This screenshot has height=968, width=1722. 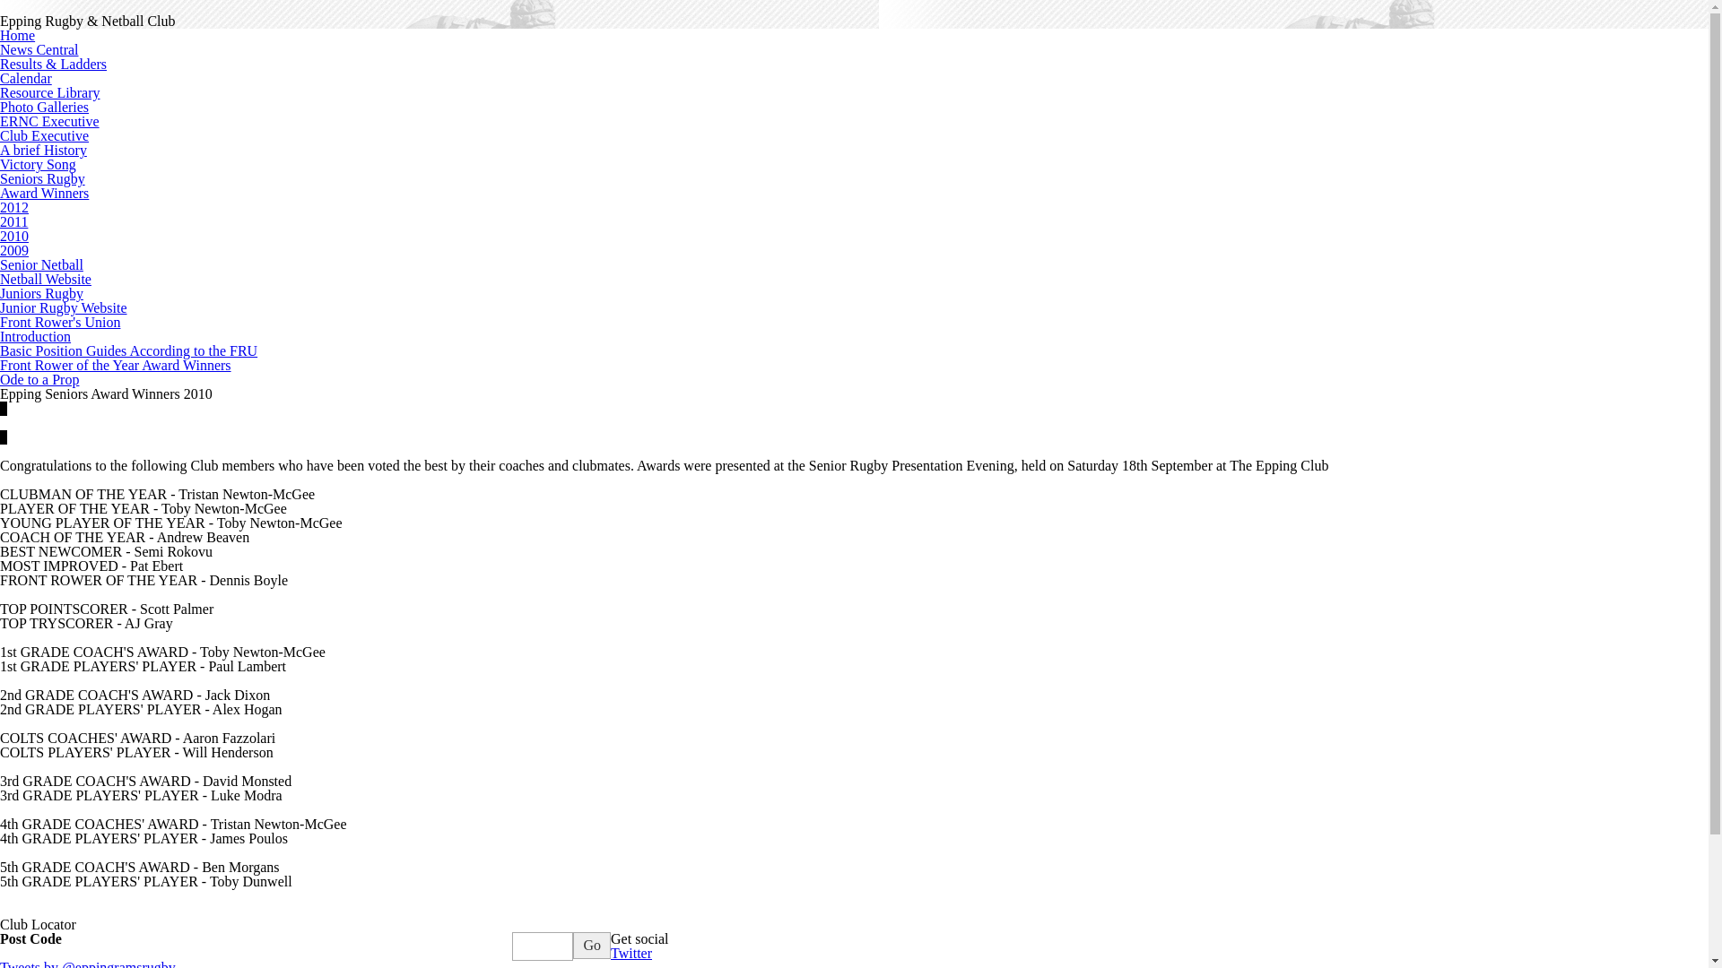 I want to click on Basic Position Guides According to the FRU, so click(x=129, y=351).